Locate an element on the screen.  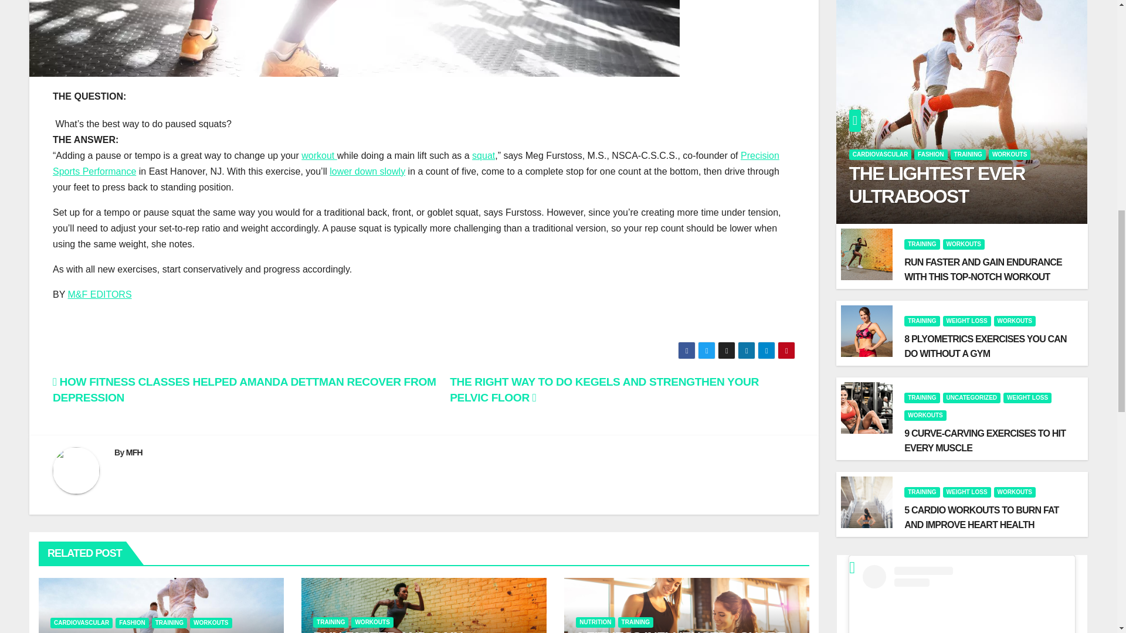
Precision Sports Performance is located at coordinates (416, 164).